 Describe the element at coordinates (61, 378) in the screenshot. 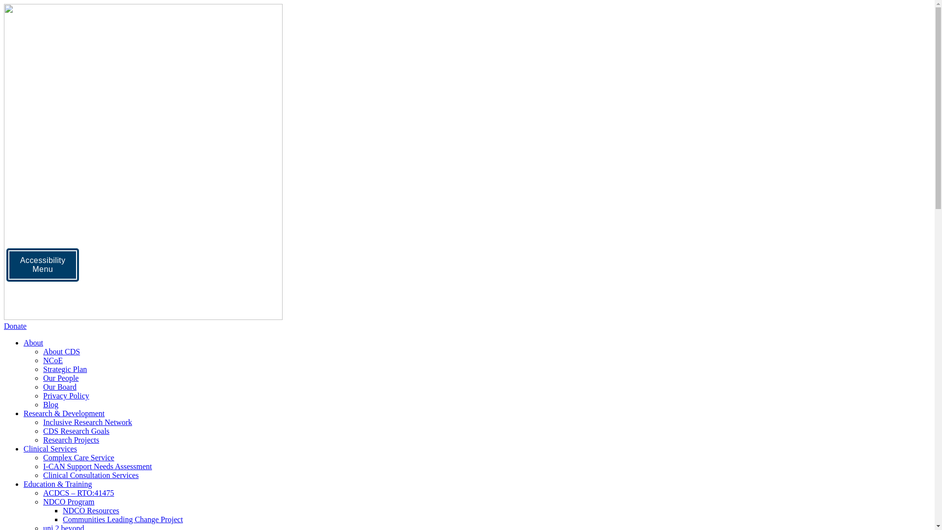

I see `Our People` at that location.